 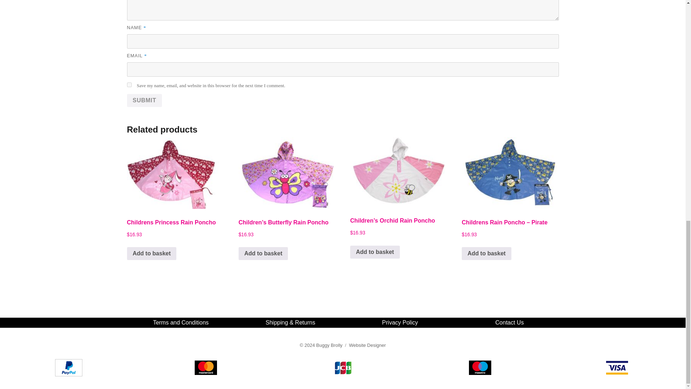 What do you see at coordinates (181, 322) in the screenshot?
I see `Terms and Conditions` at bounding box center [181, 322].